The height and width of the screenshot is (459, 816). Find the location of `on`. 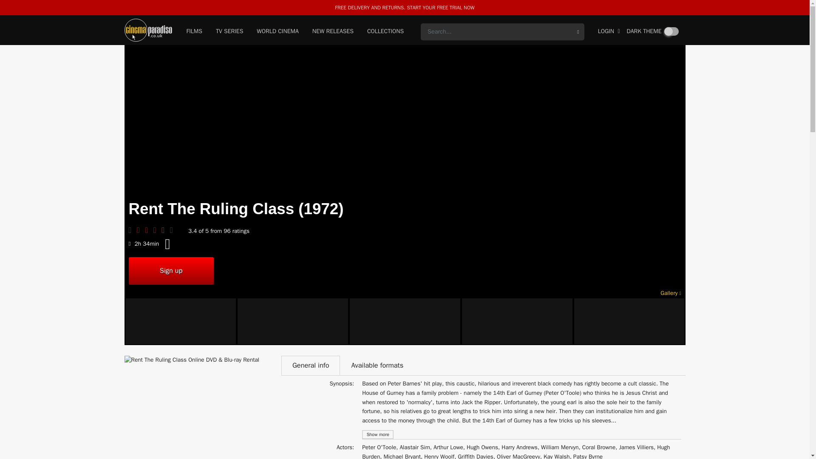

on is located at coordinates (671, 31).